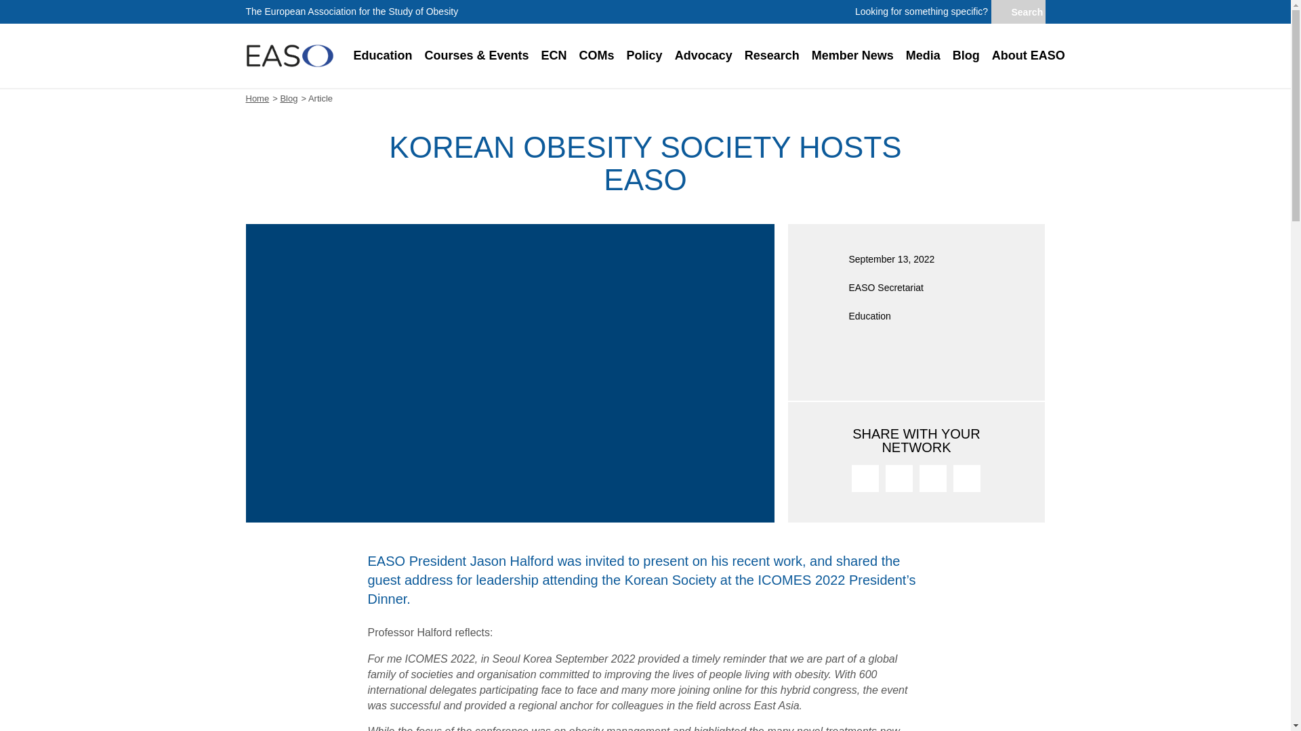  I want to click on Policy, so click(644, 56).